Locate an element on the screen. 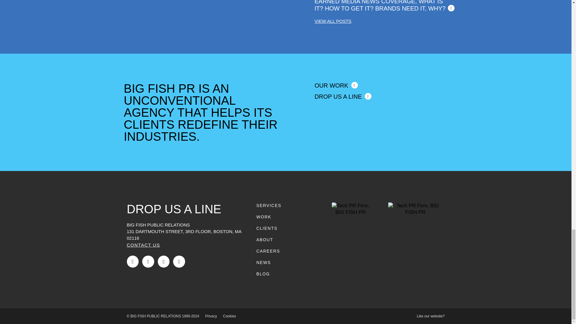 This screenshot has width=576, height=324. CONTACT US is located at coordinates (143, 245).